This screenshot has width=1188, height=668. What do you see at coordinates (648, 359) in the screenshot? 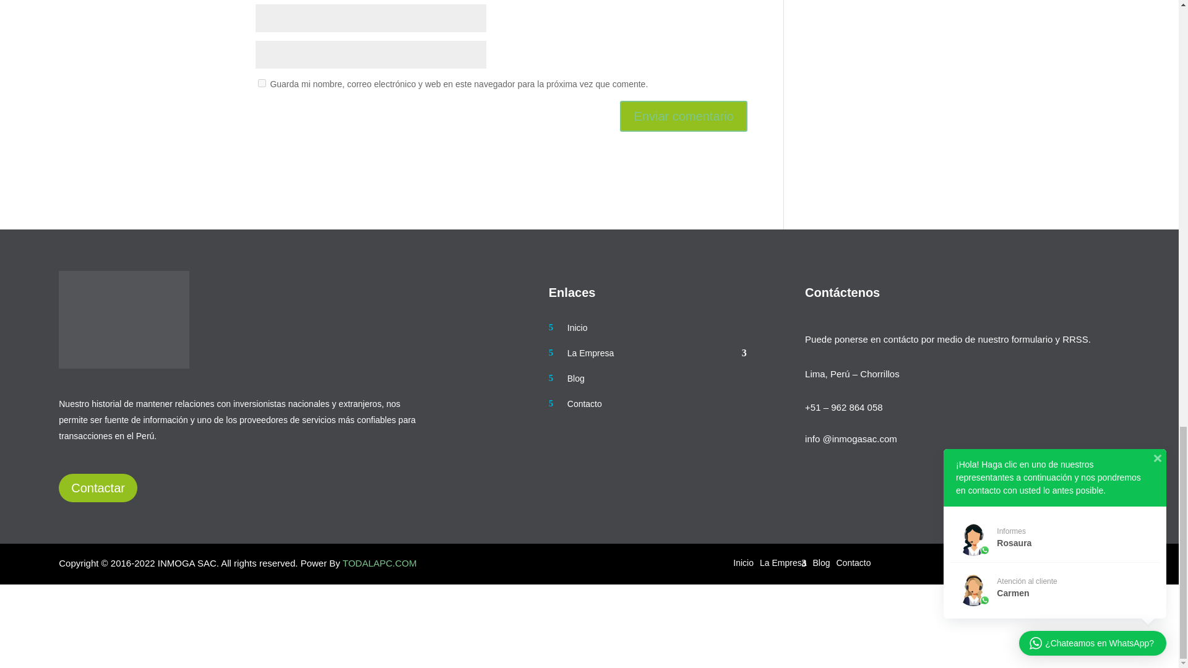
I see `La Empresa` at bounding box center [648, 359].